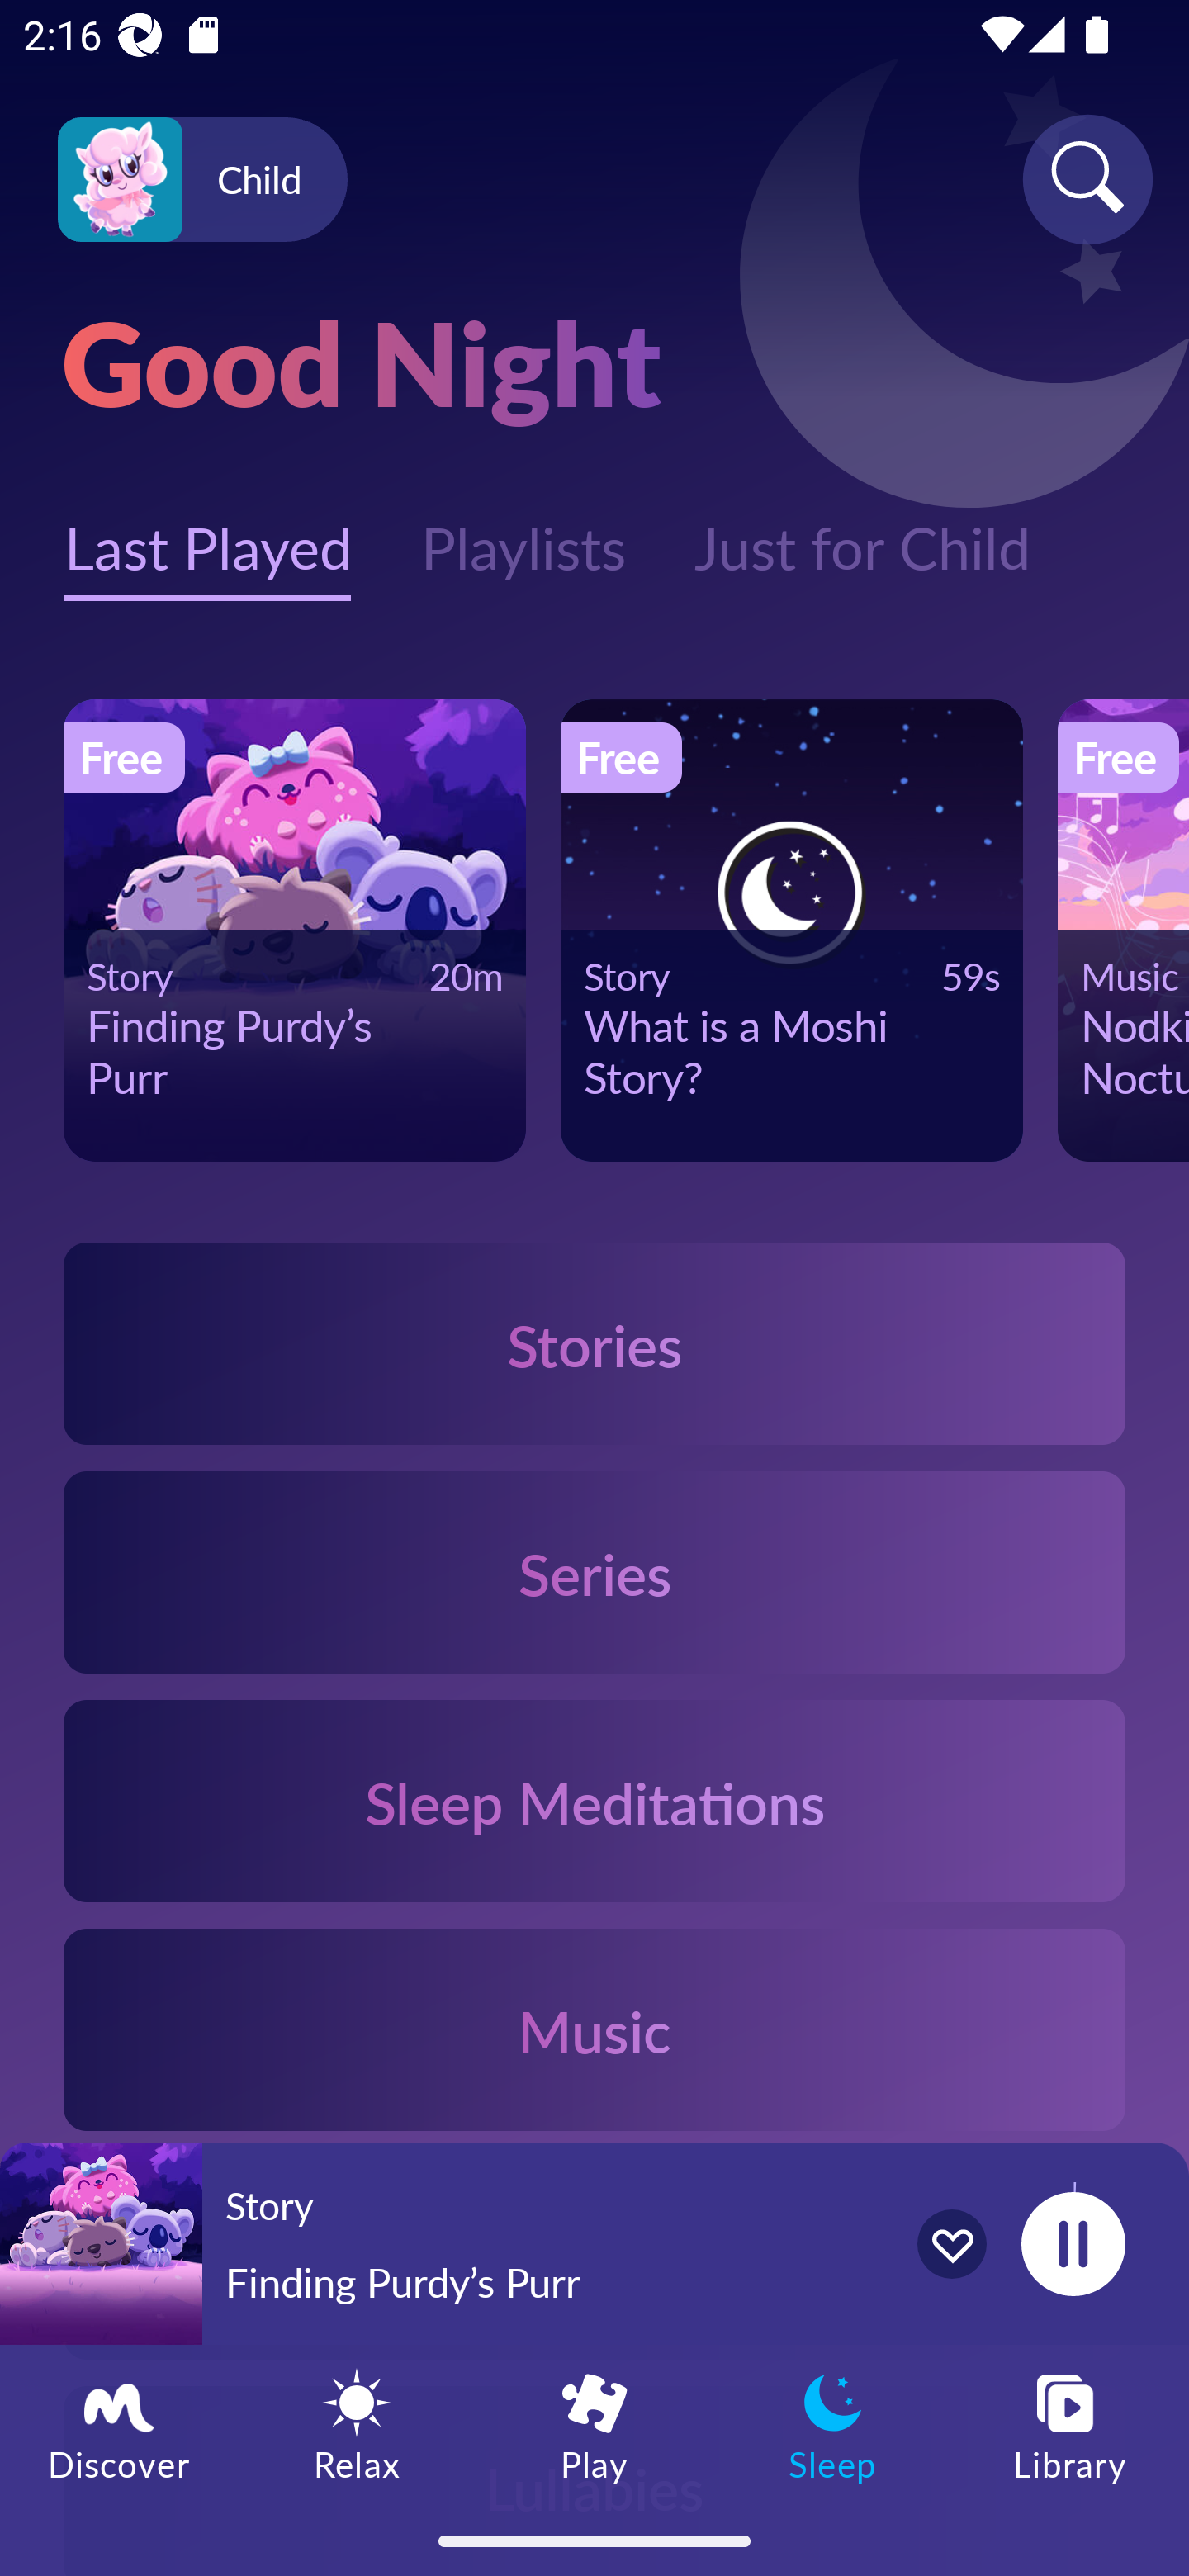 The width and height of the screenshot is (1189, 2576). What do you see at coordinates (594, 2028) in the screenshot?
I see `Music` at bounding box center [594, 2028].